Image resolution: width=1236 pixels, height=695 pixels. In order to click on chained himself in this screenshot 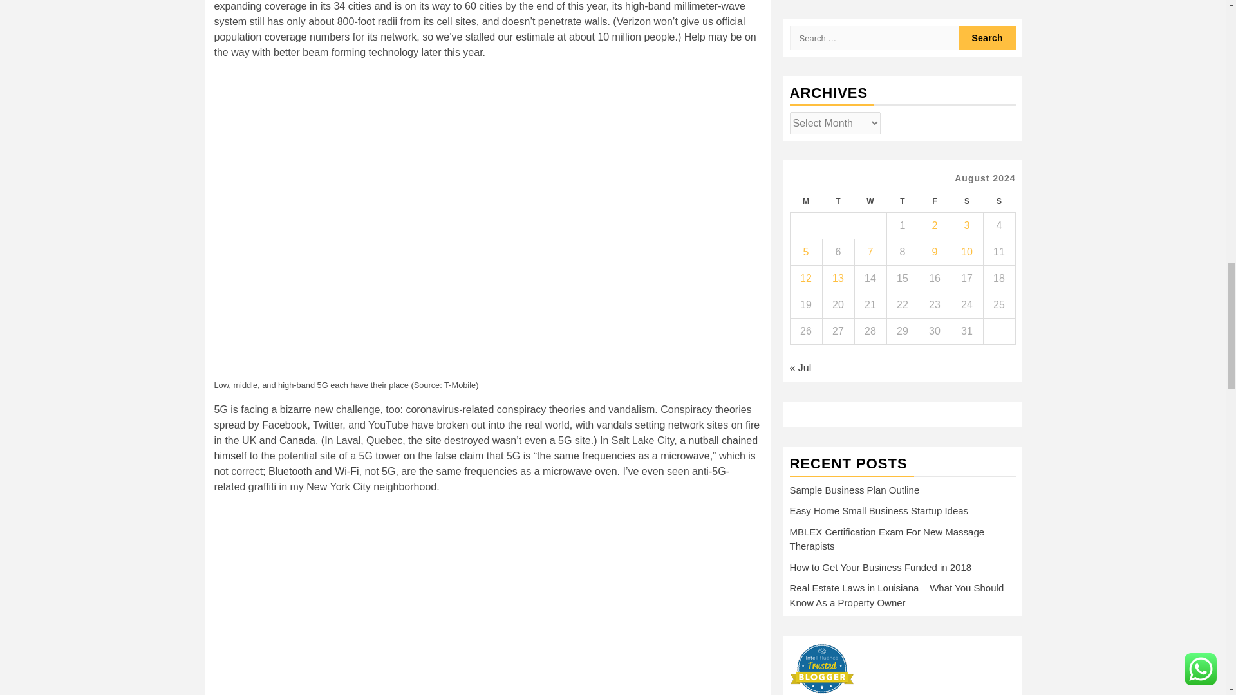, I will do `click(485, 448)`.